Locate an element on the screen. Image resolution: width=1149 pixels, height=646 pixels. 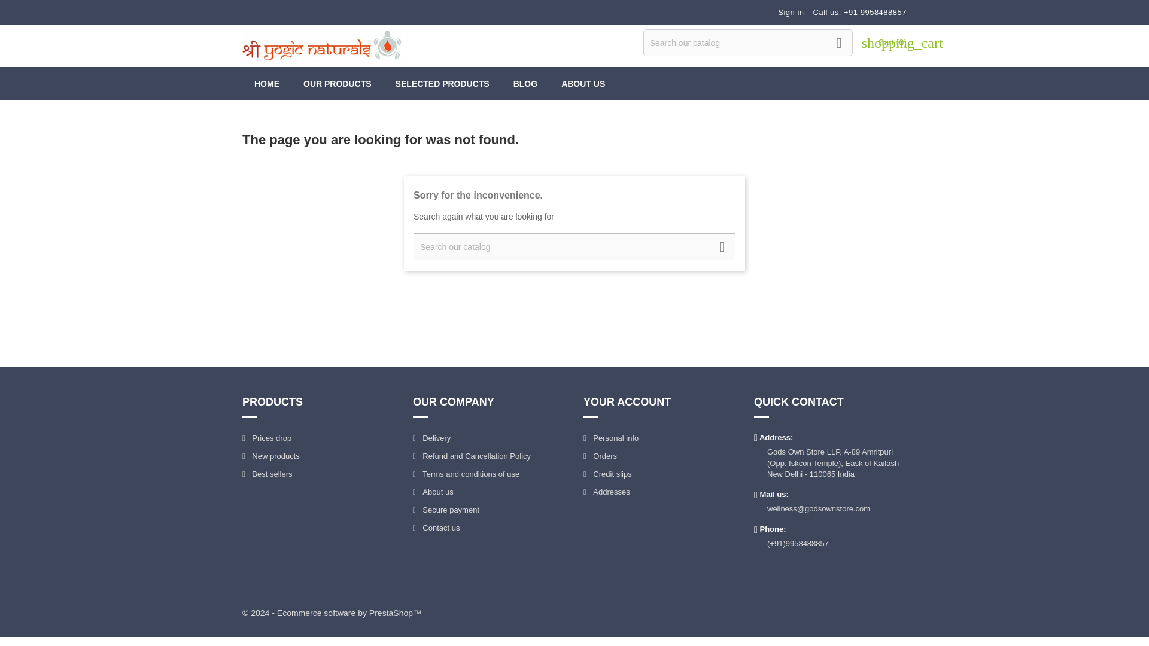
Learn more about us is located at coordinates (433, 492).